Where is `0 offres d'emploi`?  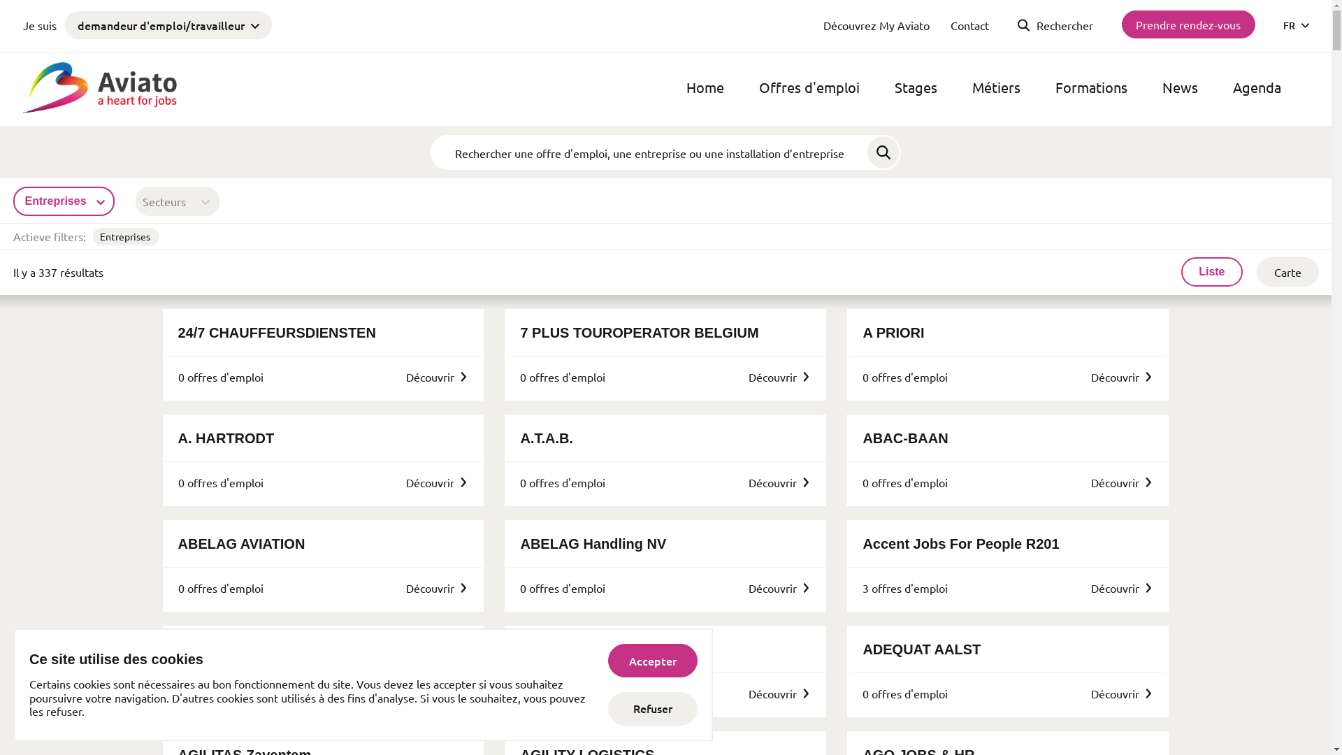
0 offres d'emploi is located at coordinates (563, 482).